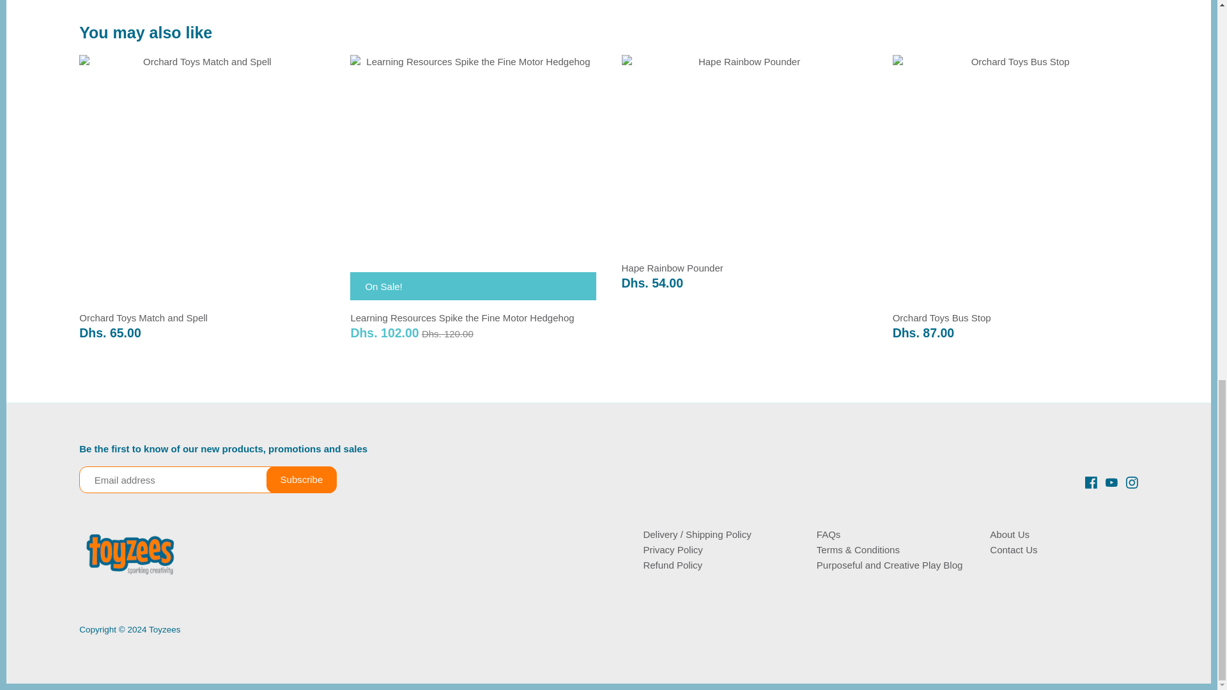 Image resolution: width=1227 pixels, height=690 pixels. What do you see at coordinates (1090, 481) in the screenshot?
I see `Facebook` at bounding box center [1090, 481].